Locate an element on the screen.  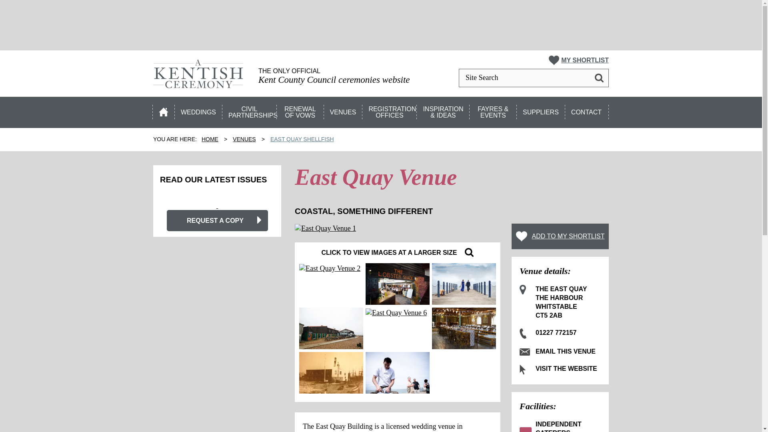
WEDDINGS is located at coordinates (198, 110).